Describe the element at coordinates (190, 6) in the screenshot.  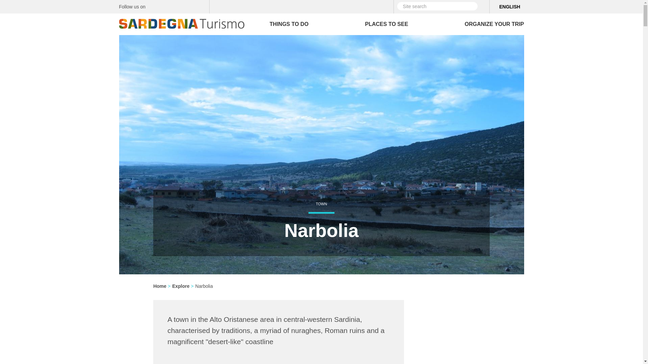
I see `Flickr` at that location.